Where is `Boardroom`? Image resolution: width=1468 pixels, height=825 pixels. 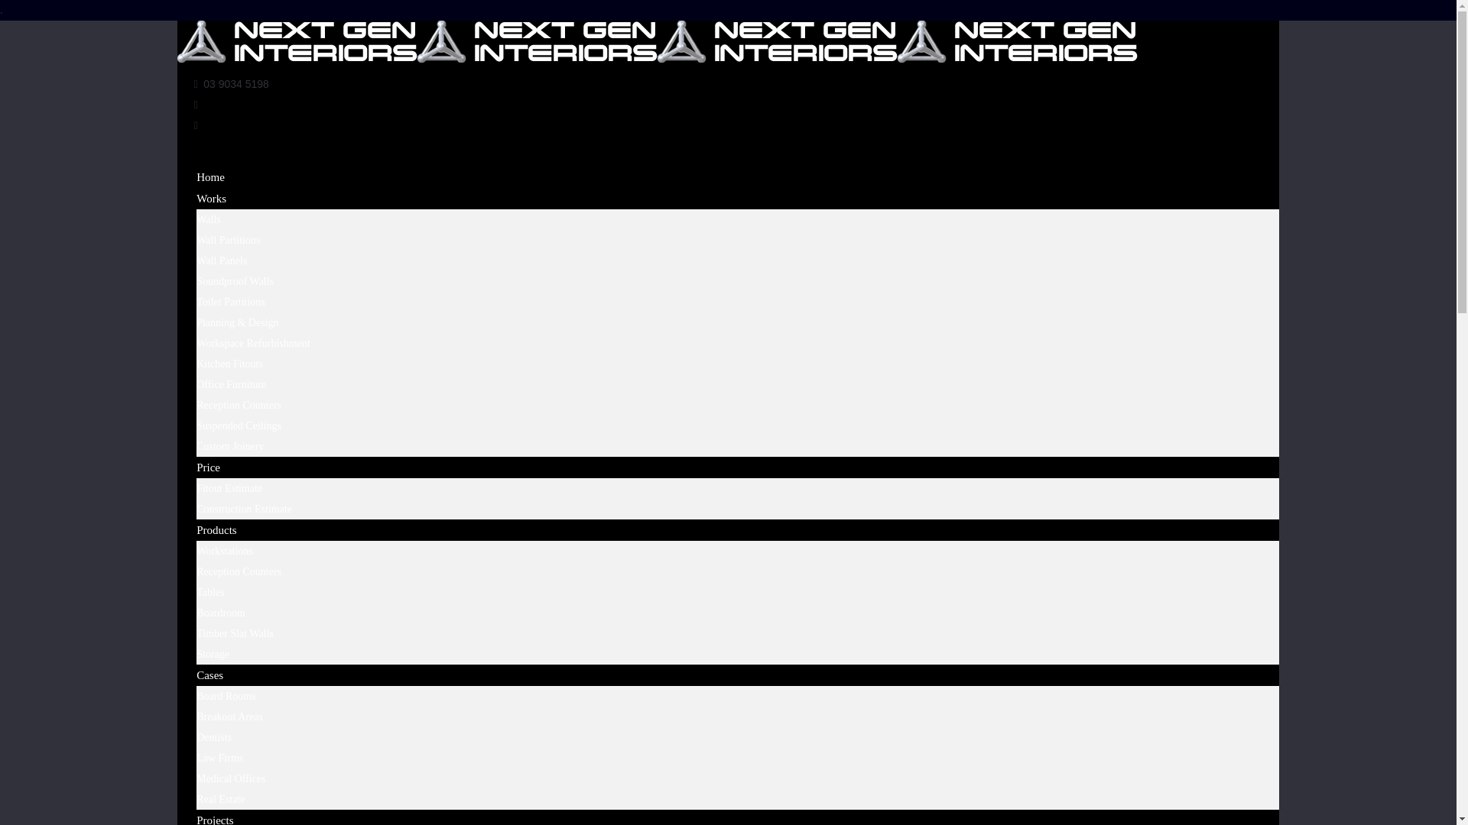
Boardroom is located at coordinates (221, 613).